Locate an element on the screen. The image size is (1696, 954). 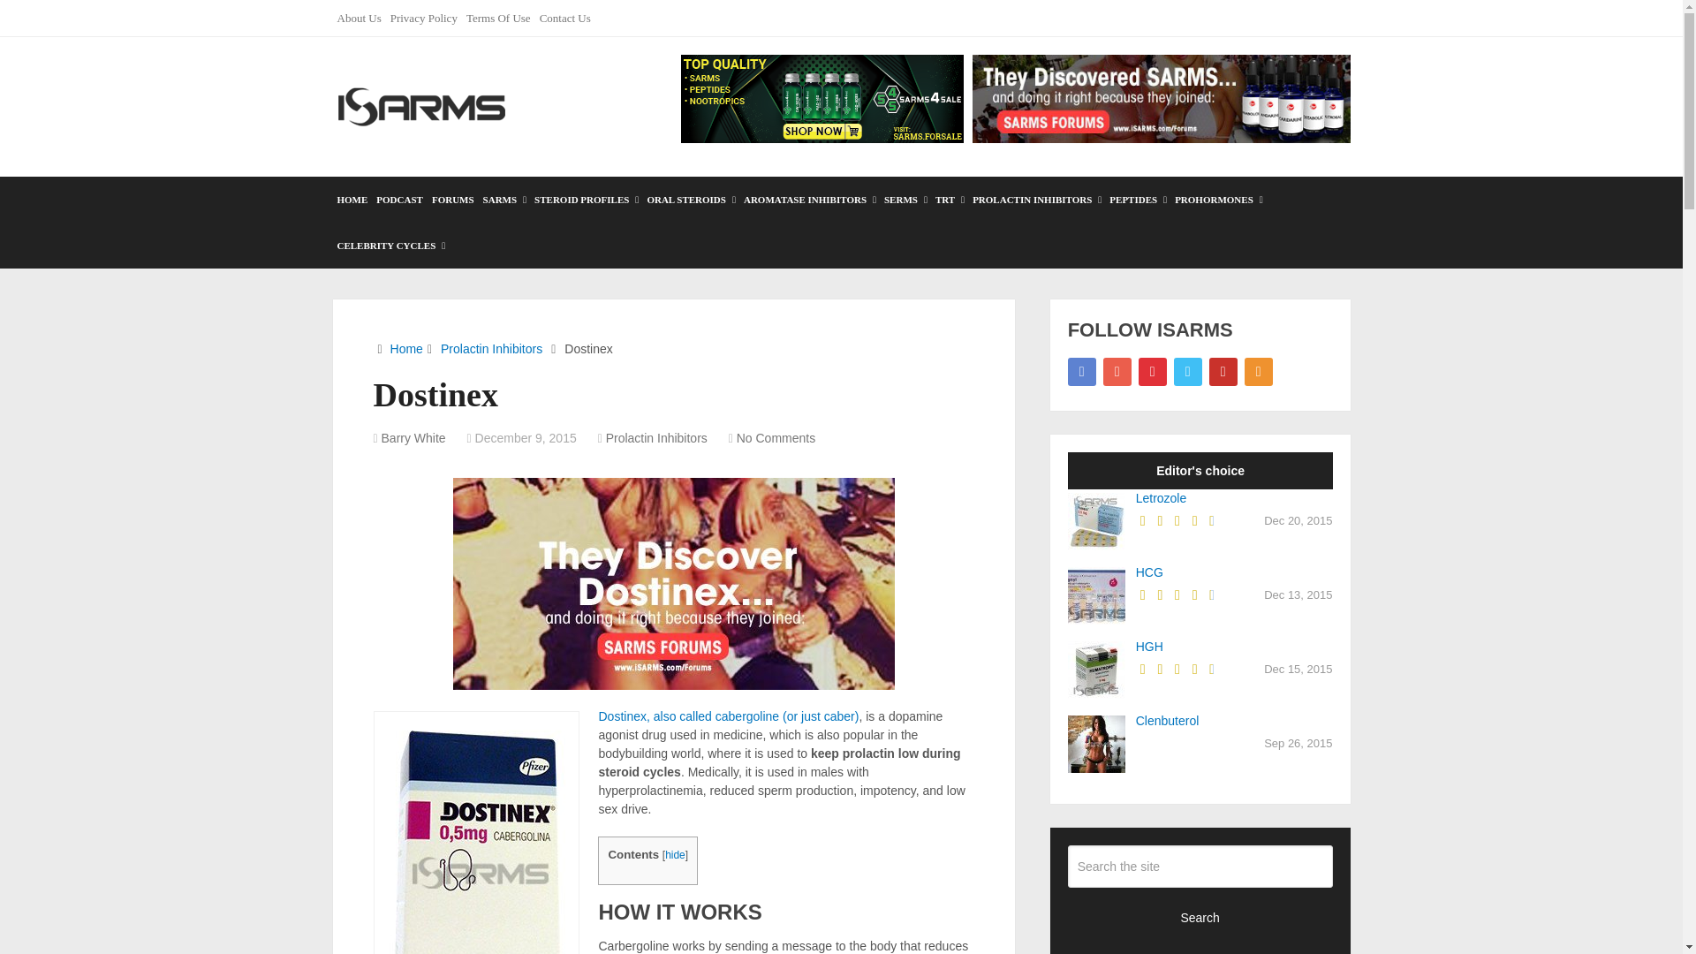
FORUMS is located at coordinates (452, 199).